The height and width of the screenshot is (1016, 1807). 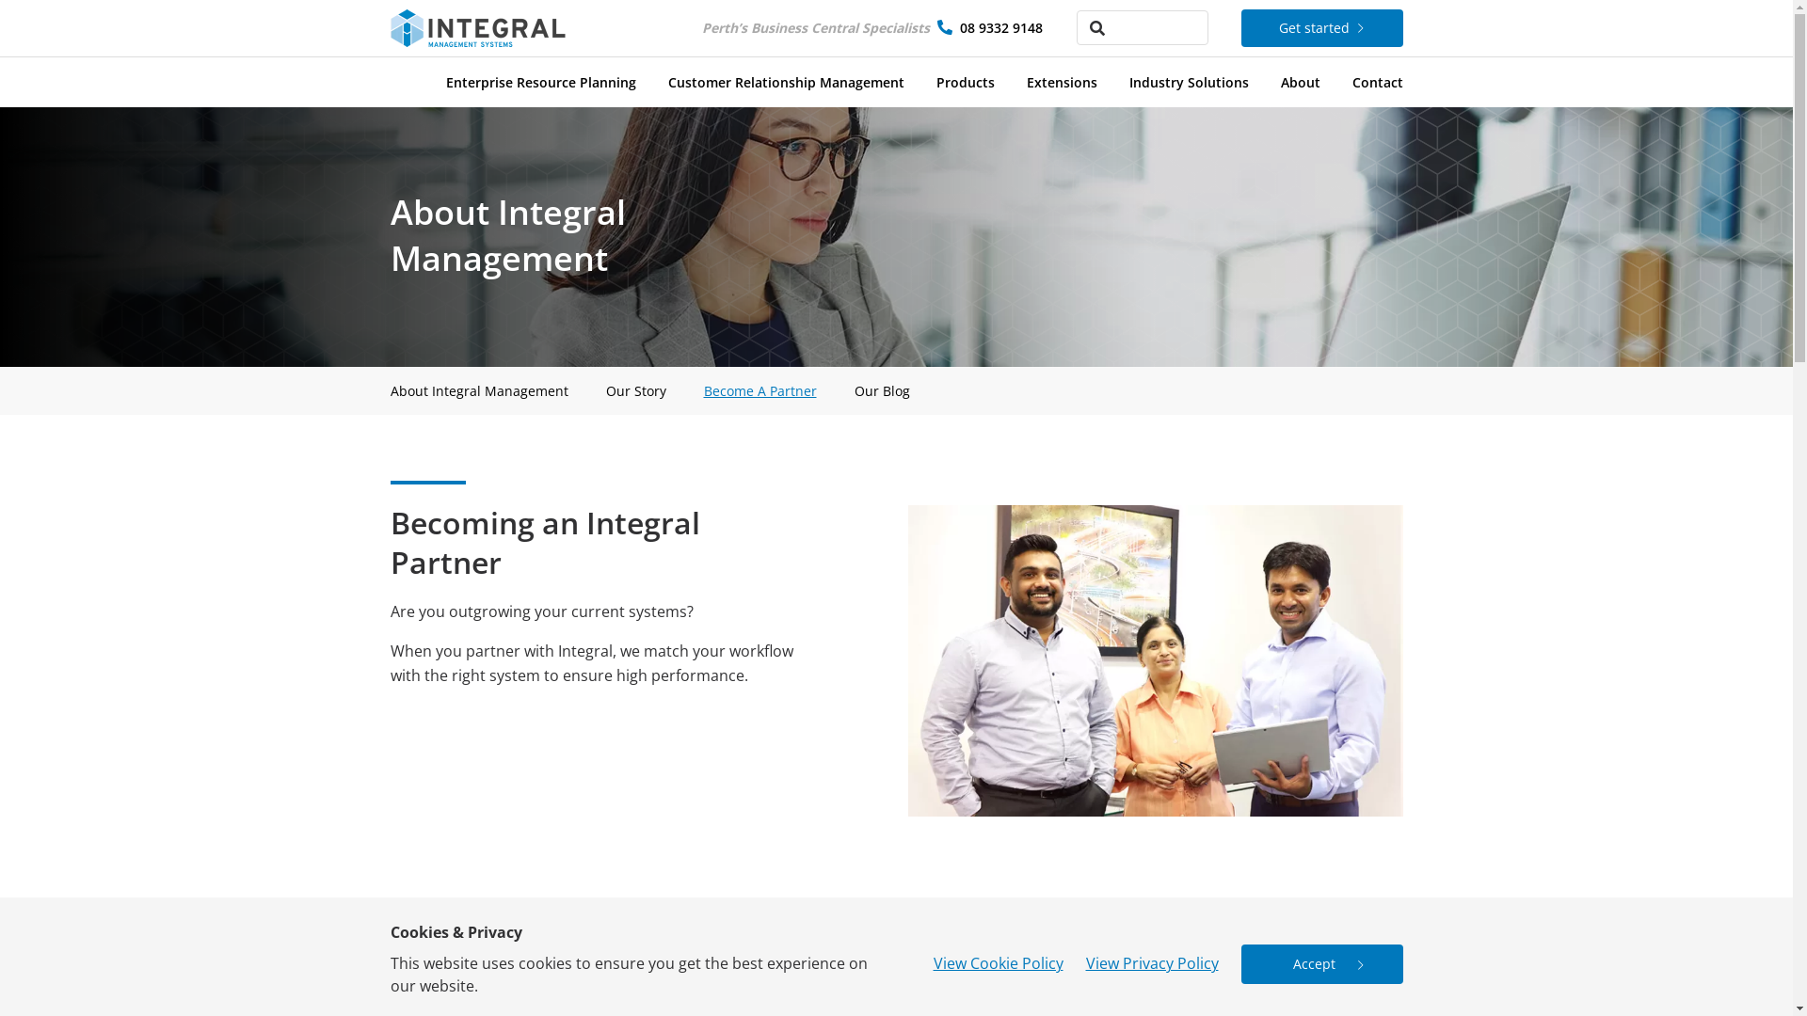 I want to click on View Privacy Policy, so click(x=1152, y=963).